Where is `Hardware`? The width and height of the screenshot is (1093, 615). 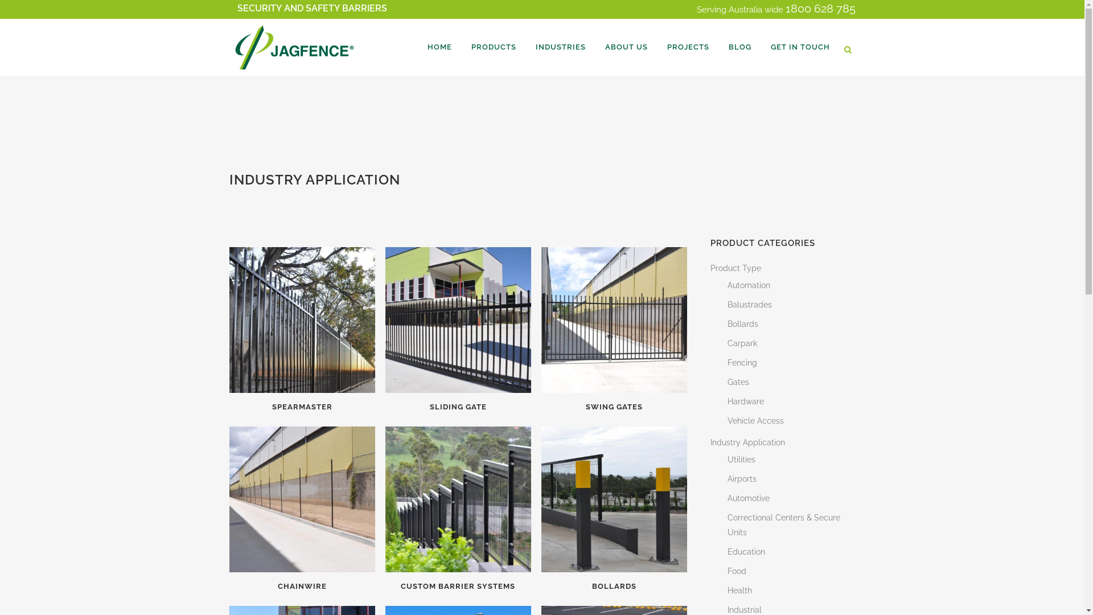
Hardware is located at coordinates (746, 401).